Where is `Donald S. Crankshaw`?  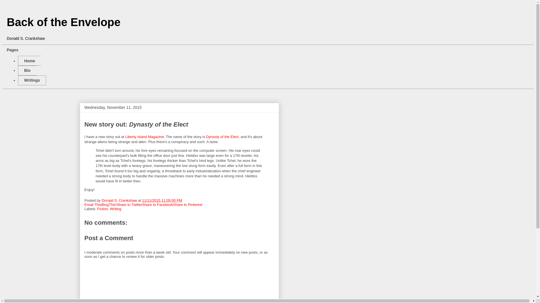
Donald S. Crankshaw is located at coordinates (119, 200).